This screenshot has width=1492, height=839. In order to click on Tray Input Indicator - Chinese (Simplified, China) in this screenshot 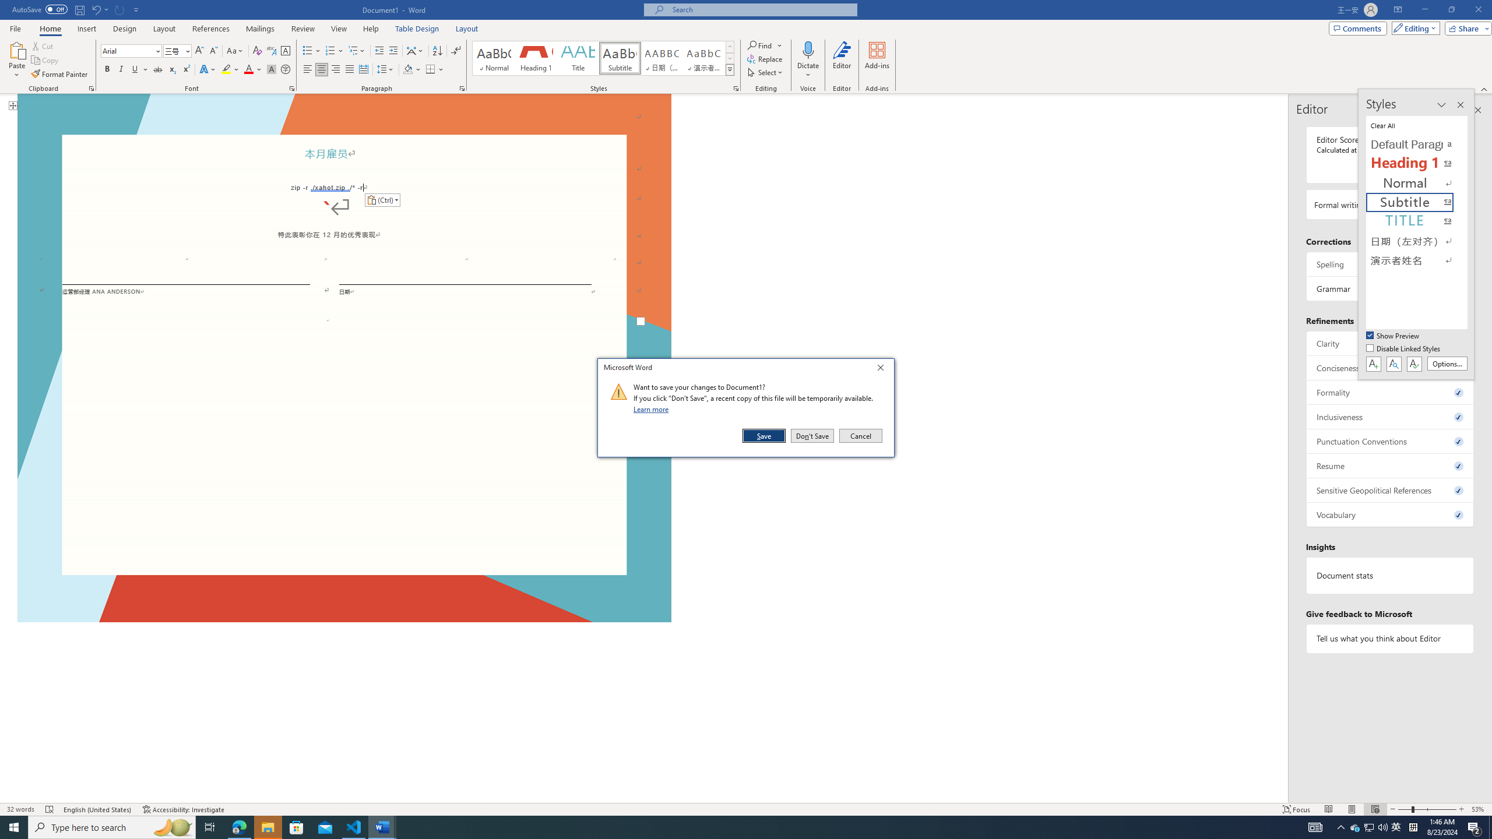, I will do `click(1413, 827)`.